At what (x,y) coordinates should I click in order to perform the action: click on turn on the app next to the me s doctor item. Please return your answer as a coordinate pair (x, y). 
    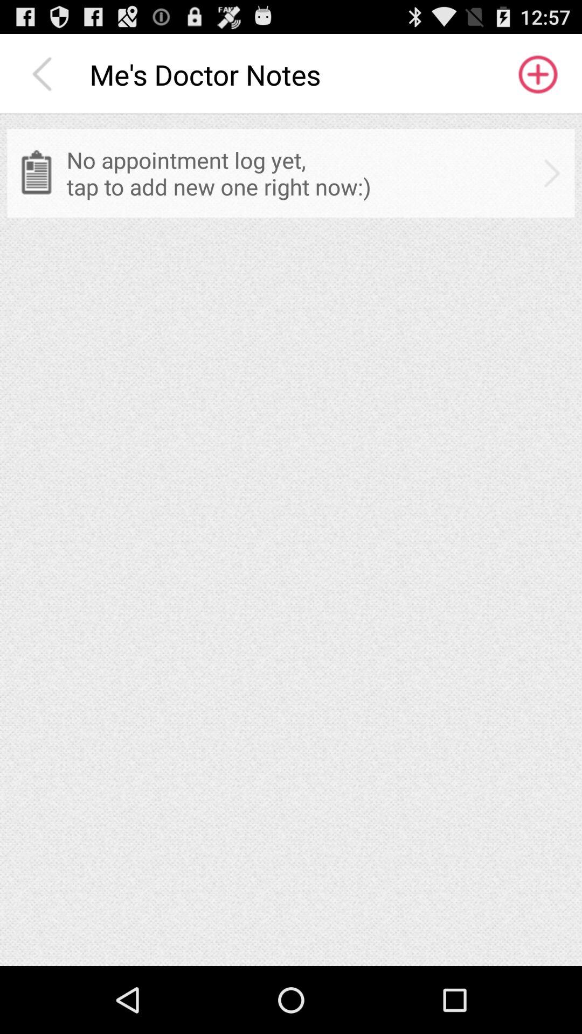
    Looking at the image, I should click on (537, 74).